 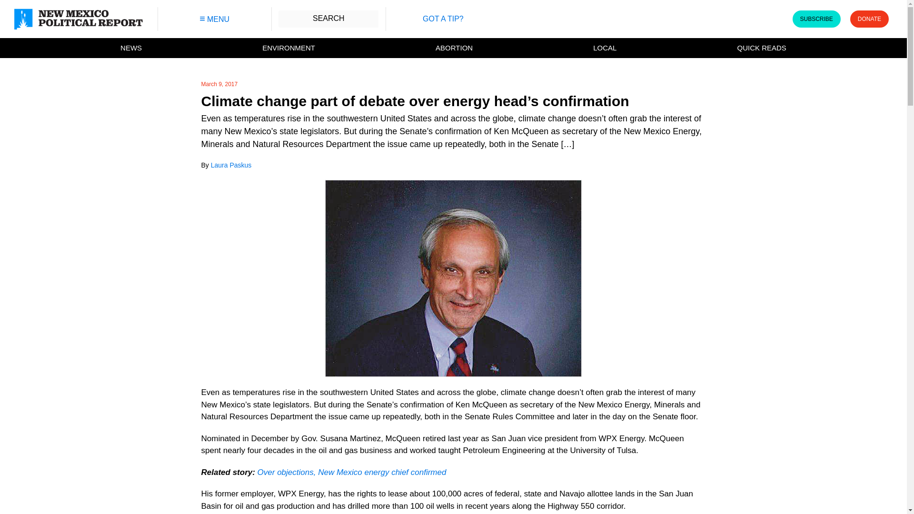 I want to click on SUBSCRIBE, so click(x=816, y=19).